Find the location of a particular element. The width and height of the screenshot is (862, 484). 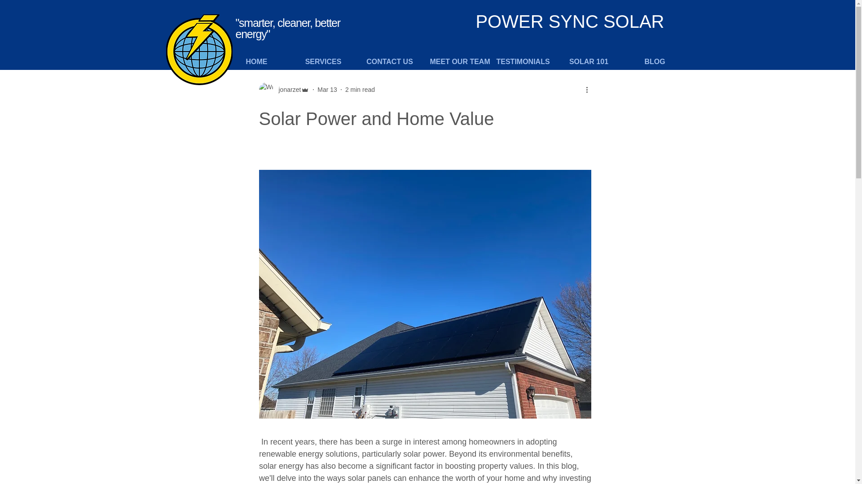

Mar 13 is located at coordinates (327, 90).